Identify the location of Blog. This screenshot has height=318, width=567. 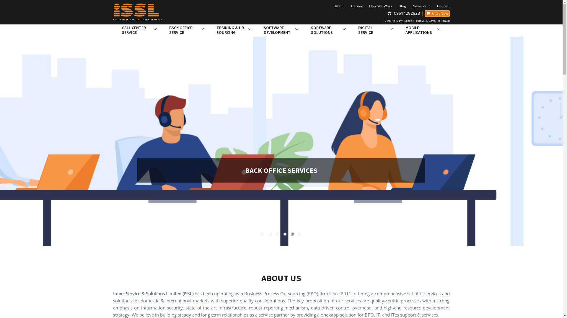
(401, 6).